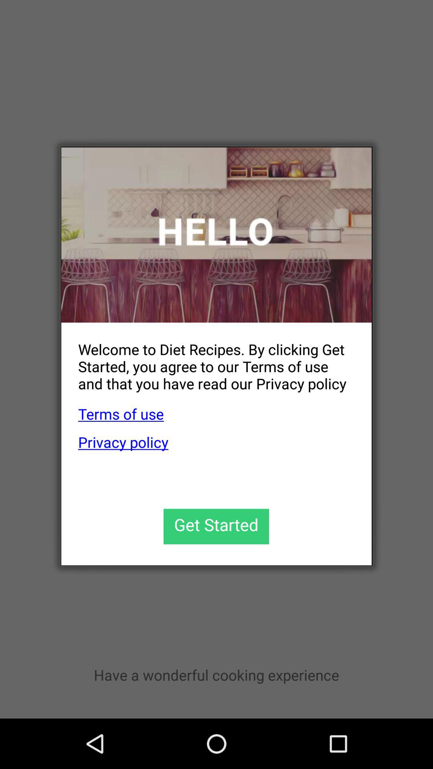 The width and height of the screenshot is (433, 769). What do you see at coordinates (216, 526) in the screenshot?
I see `get started` at bounding box center [216, 526].